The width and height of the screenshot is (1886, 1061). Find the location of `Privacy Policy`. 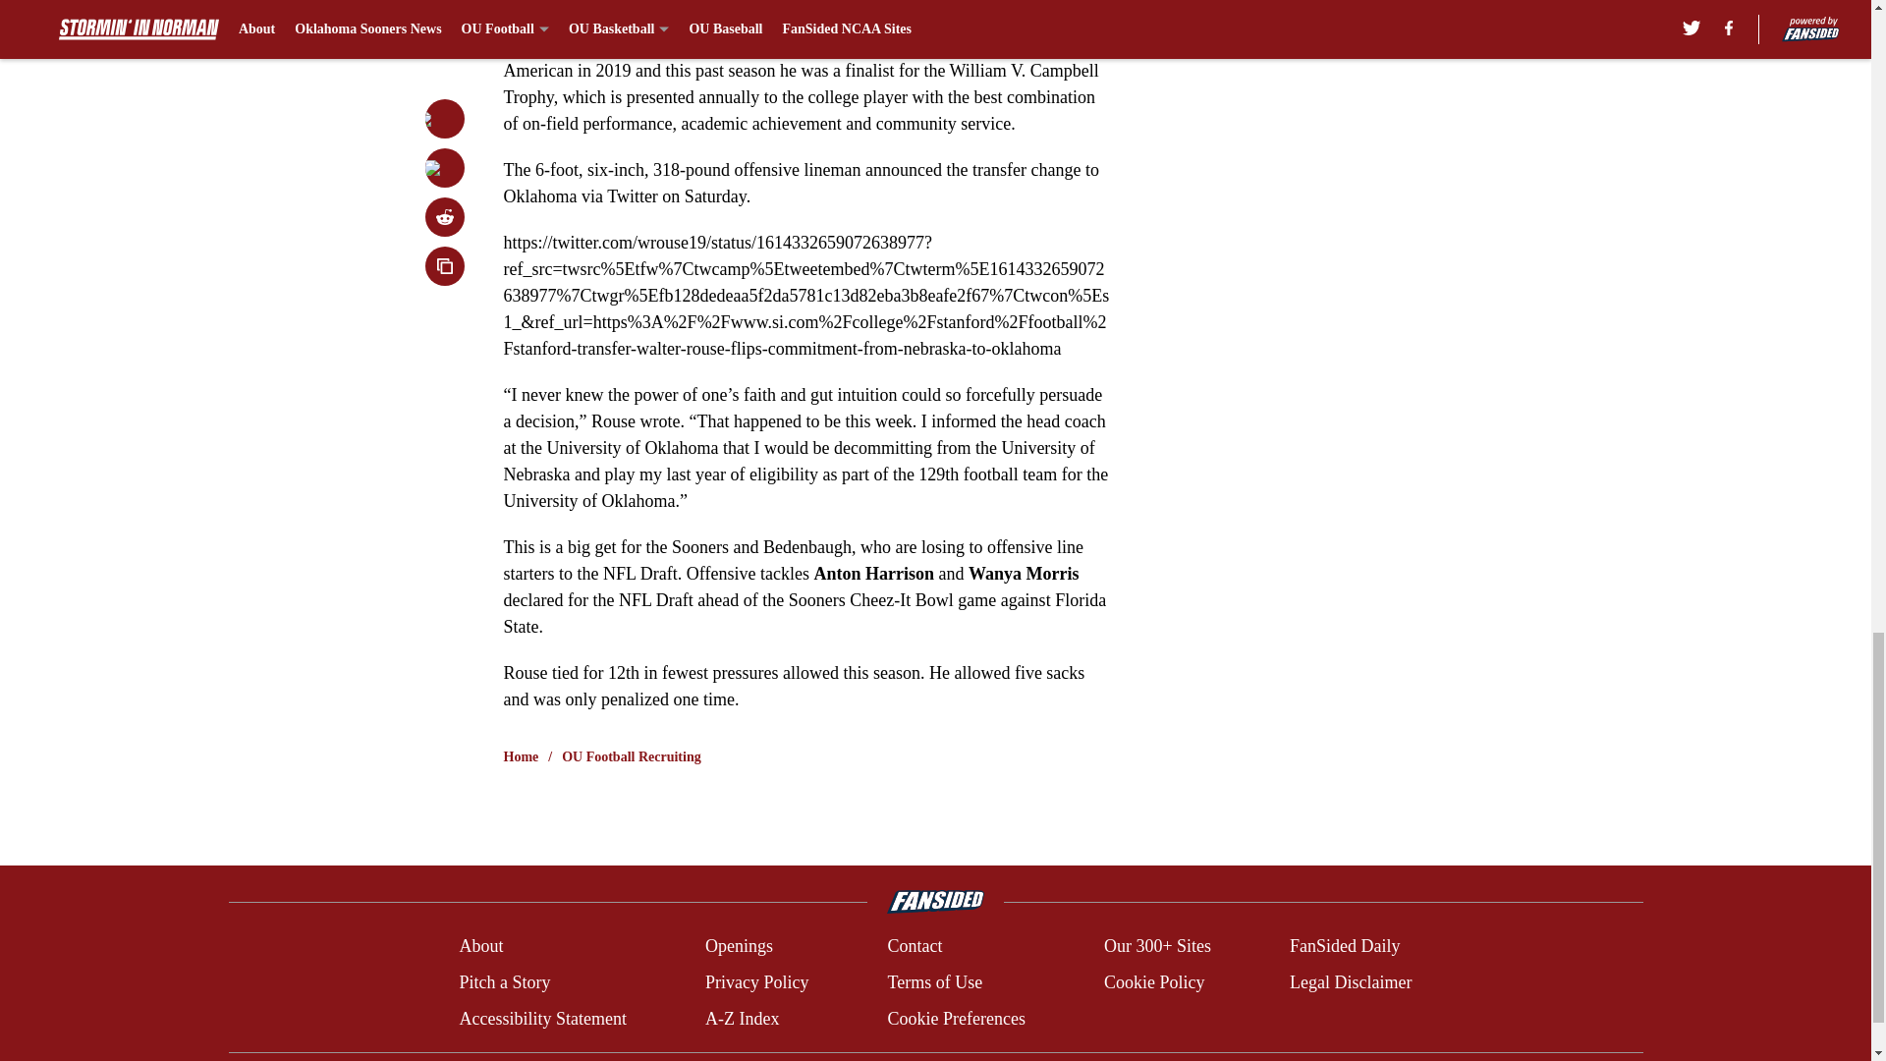

Privacy Policy is located at coordinates (756, 982).